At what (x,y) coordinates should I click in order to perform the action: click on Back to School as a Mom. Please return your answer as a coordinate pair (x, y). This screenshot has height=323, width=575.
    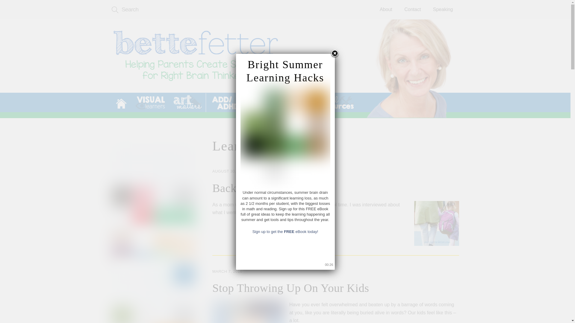
    Looking at the image, I should click on (195, 56).